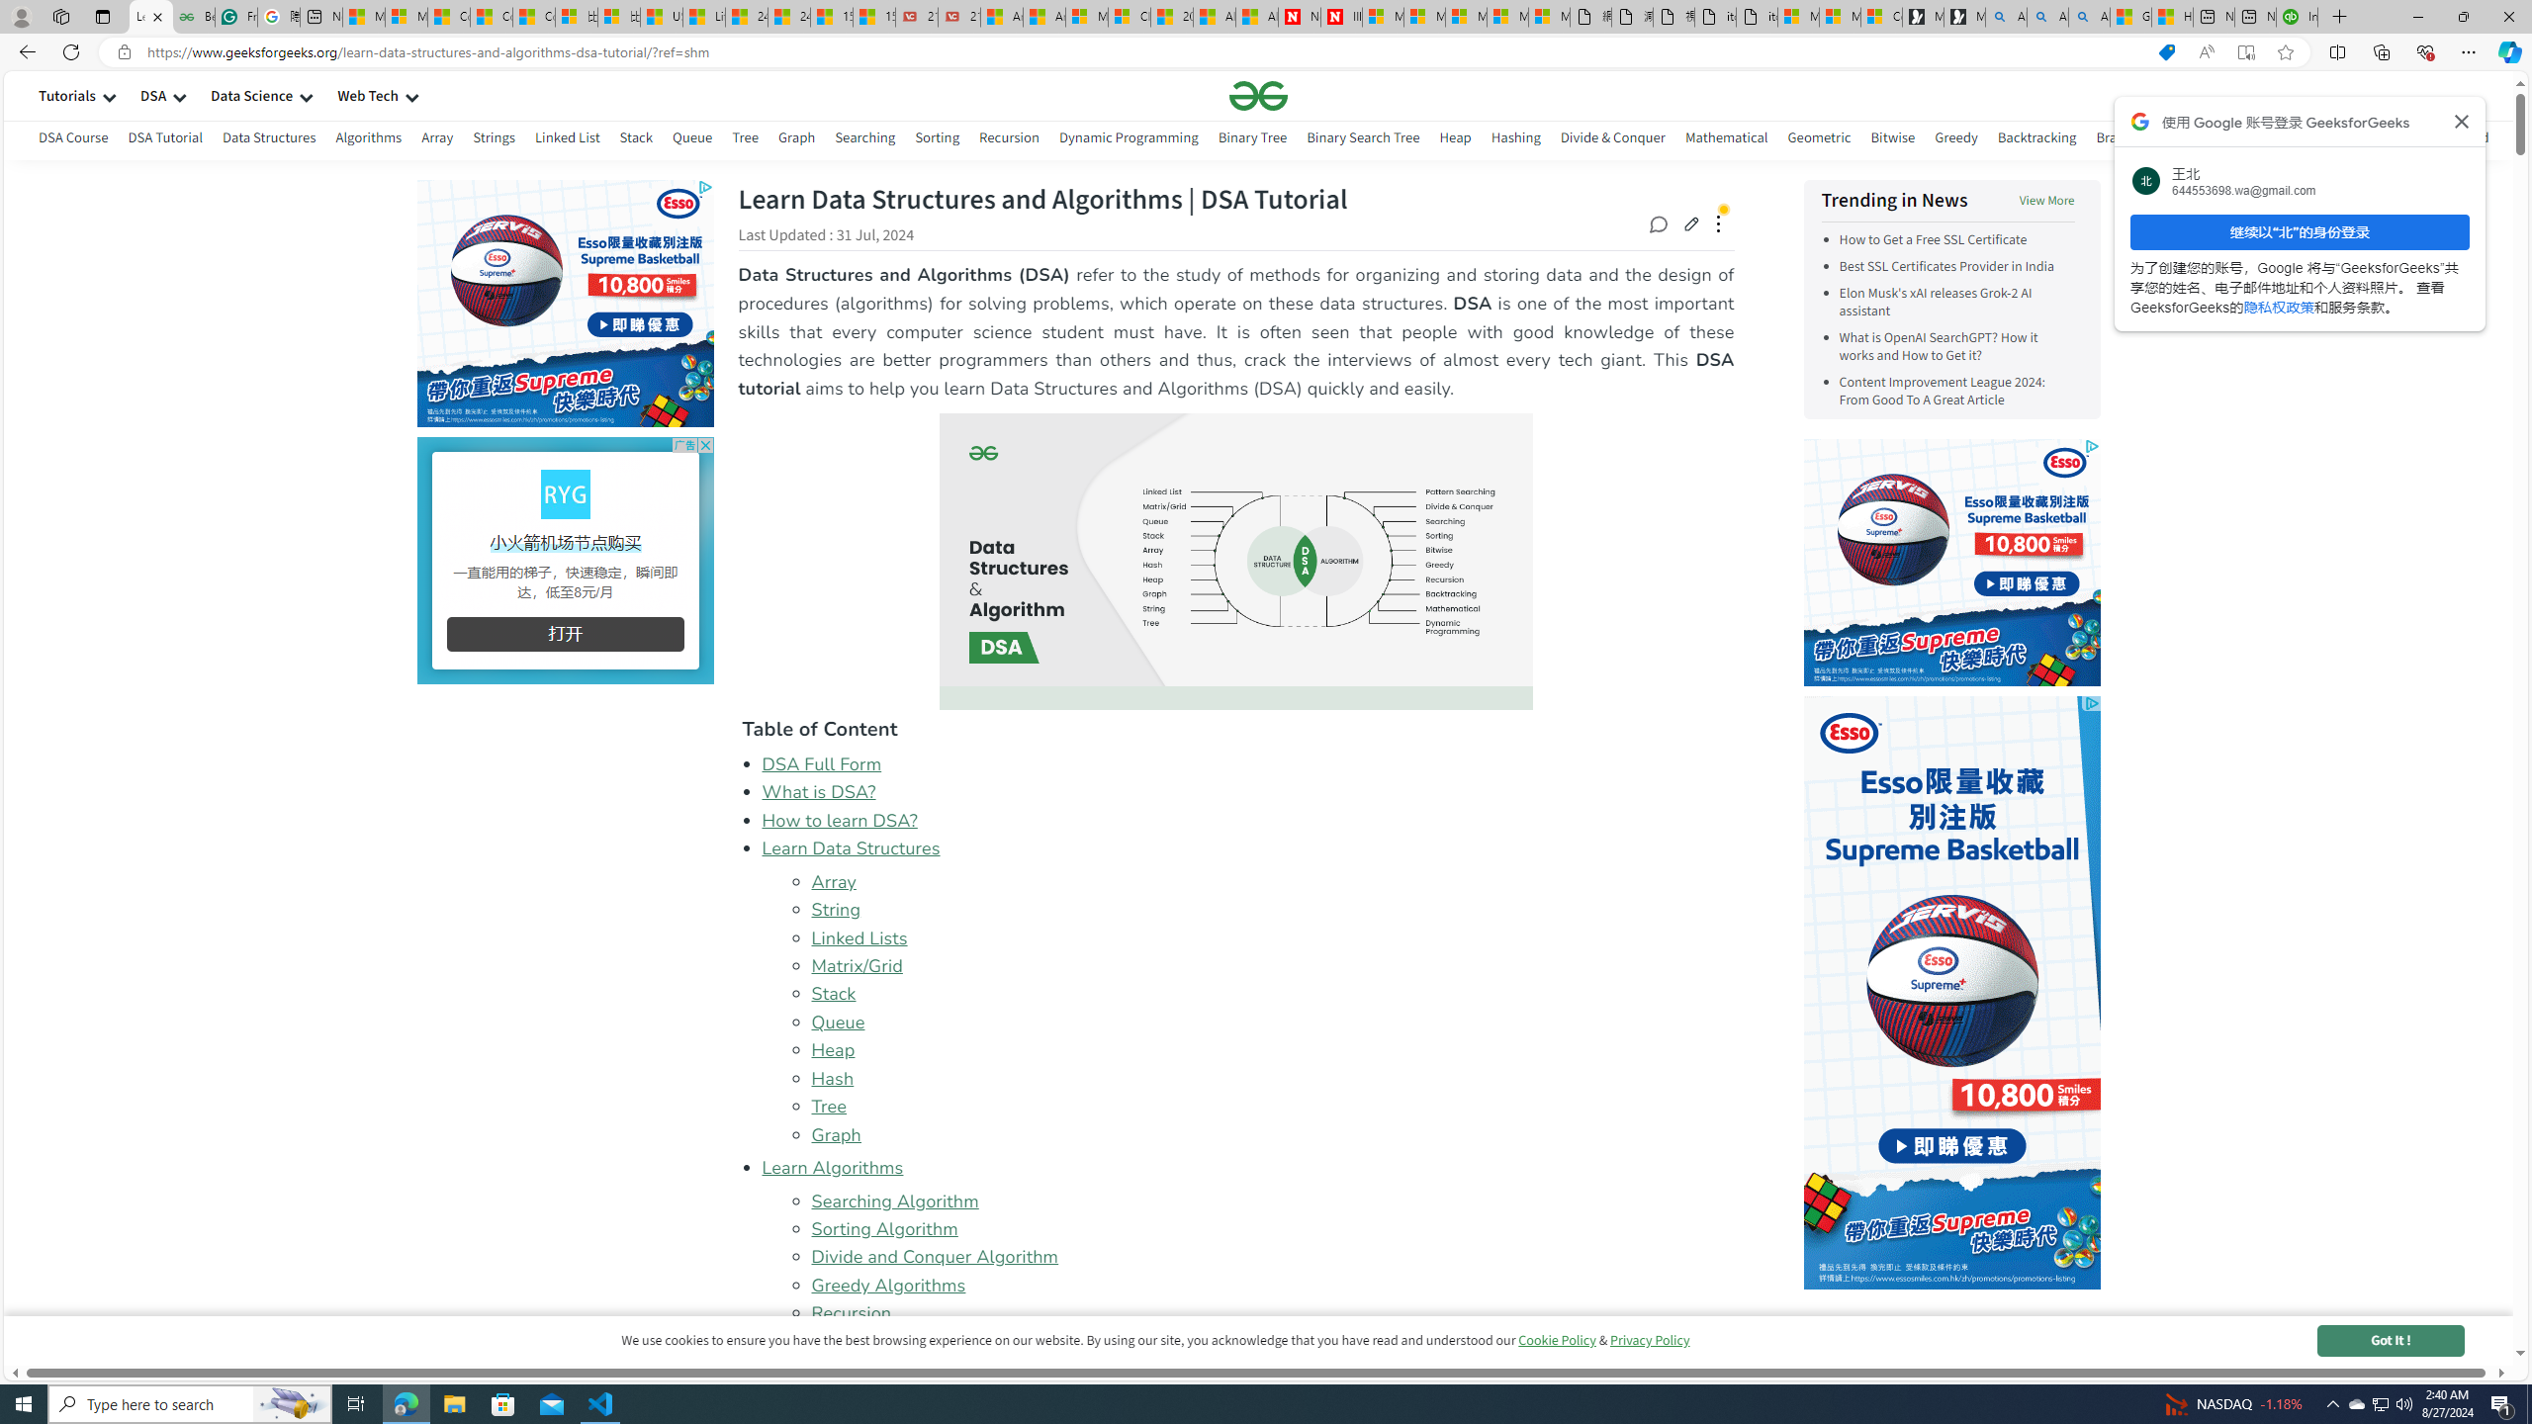 The width and height of the screenshot is (2532, 1424). I want to click on String, so click(1272, 910).